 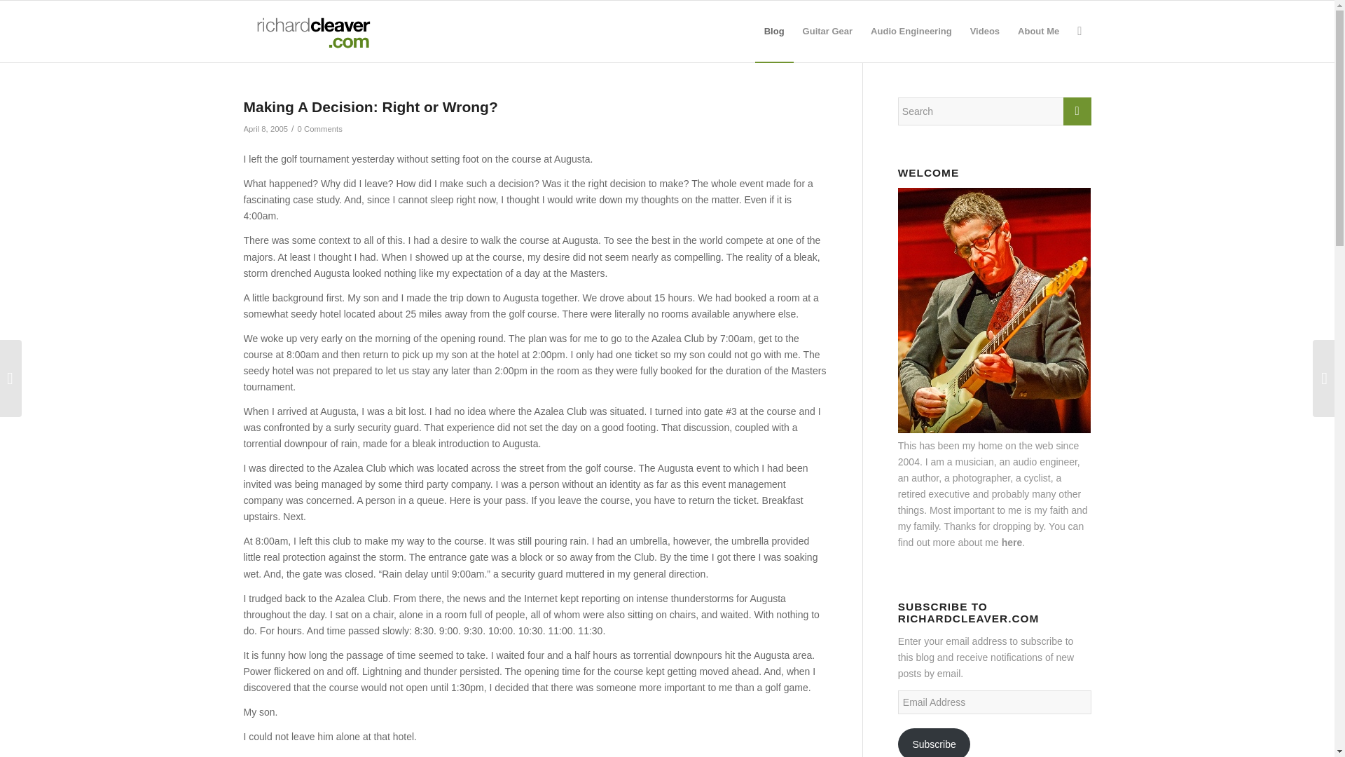 What do you see at coordinates (911, 31) in the screenshot?
I see `Audio Engineering` at bounding box center [911, 31].